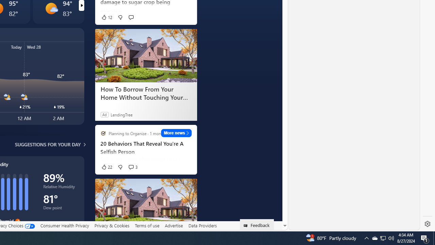 The width and height of the screenshot is (435, 245). I want to click on Mostly sunny, so click(51, 8).